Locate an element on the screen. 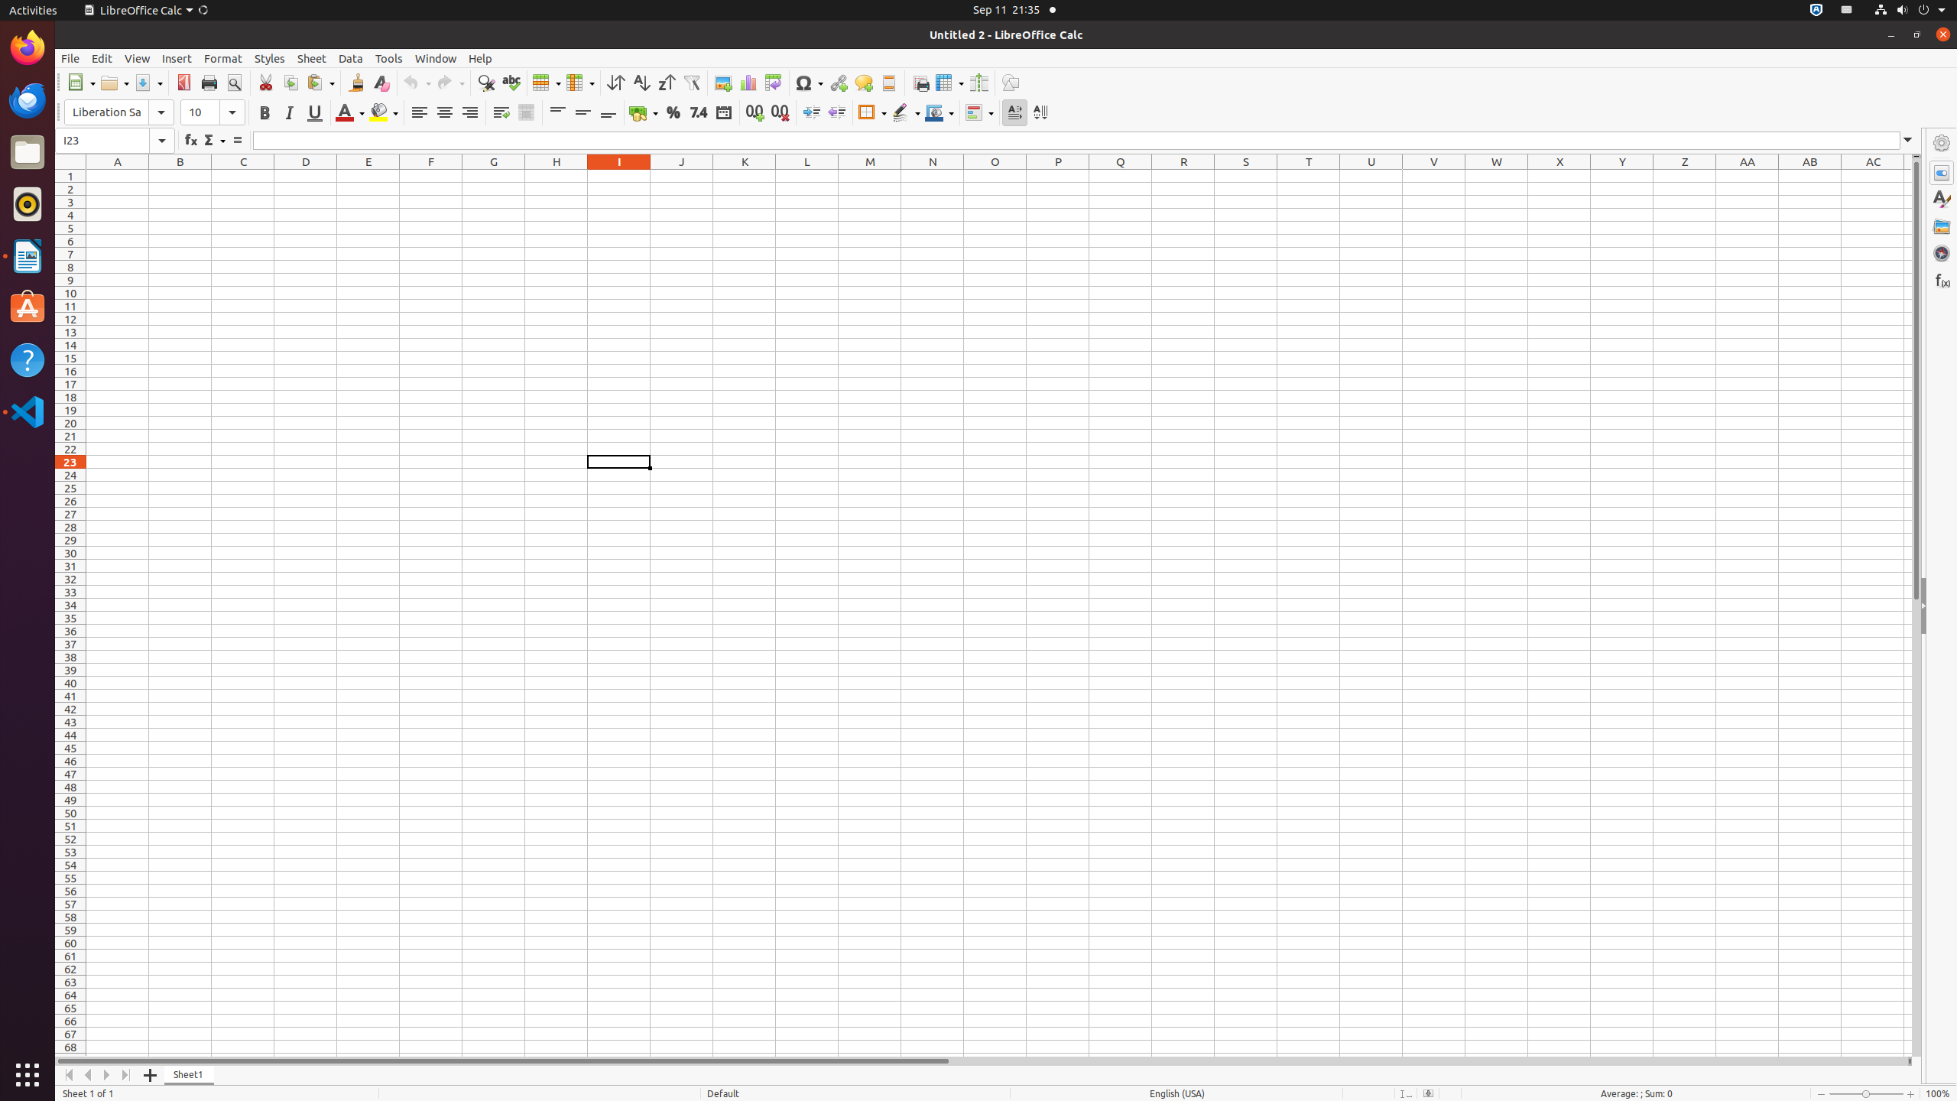 Image resolution: width=1957 pixels, height=1101 pixels. Pivot Table is located at coordinates (774, 83).